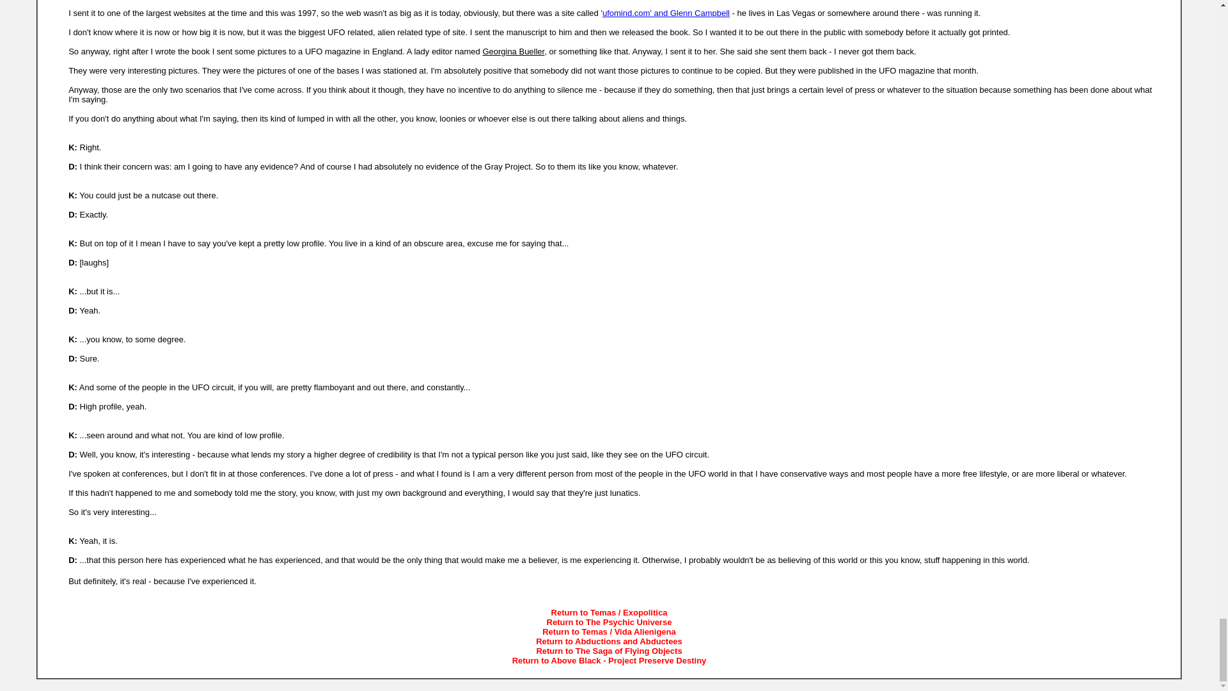 This screenshot has width=1228, height=691. What do you see at coordinates (609, 641) in the screenshot?
I see `Return to Abductions and Abductees` at bounding box center [609, 641].